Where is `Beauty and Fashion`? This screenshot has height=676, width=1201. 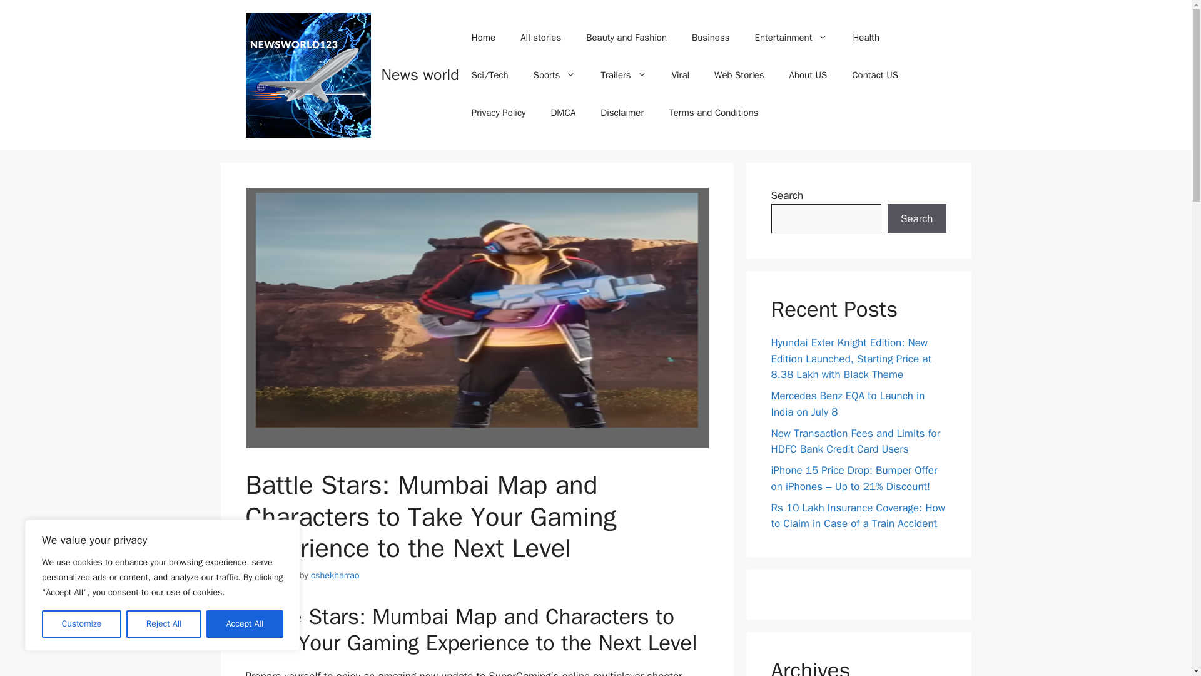 Beauty and Fashion is located at coordinates (627, 38).